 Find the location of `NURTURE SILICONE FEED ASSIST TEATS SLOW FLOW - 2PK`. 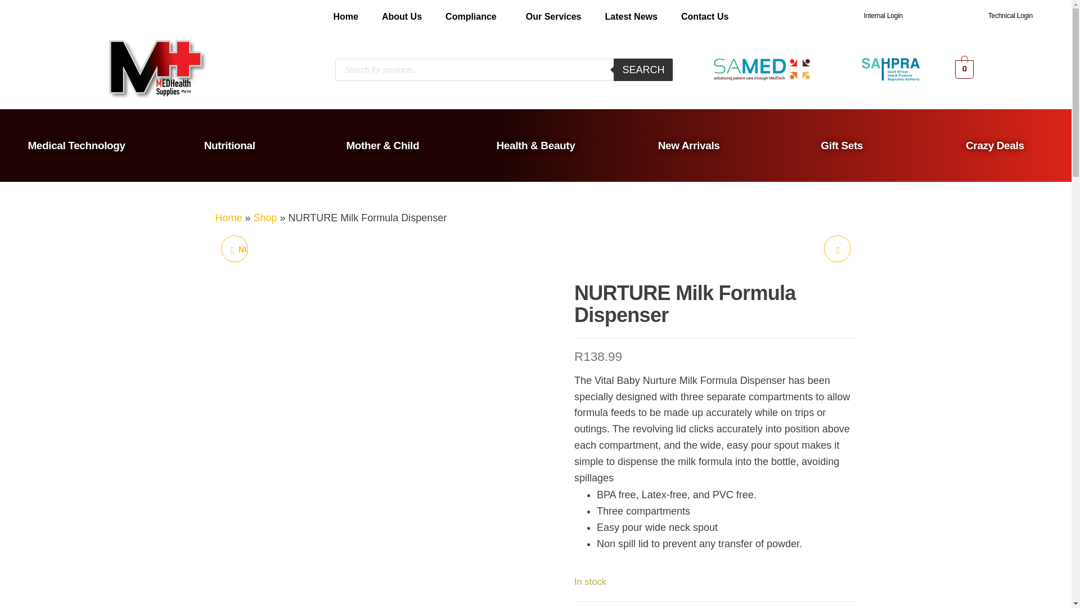

NURTURE SILICONE FEED ASSIST TEATS SLOW FLOW - 2PK is located at coordinates (837, 248).